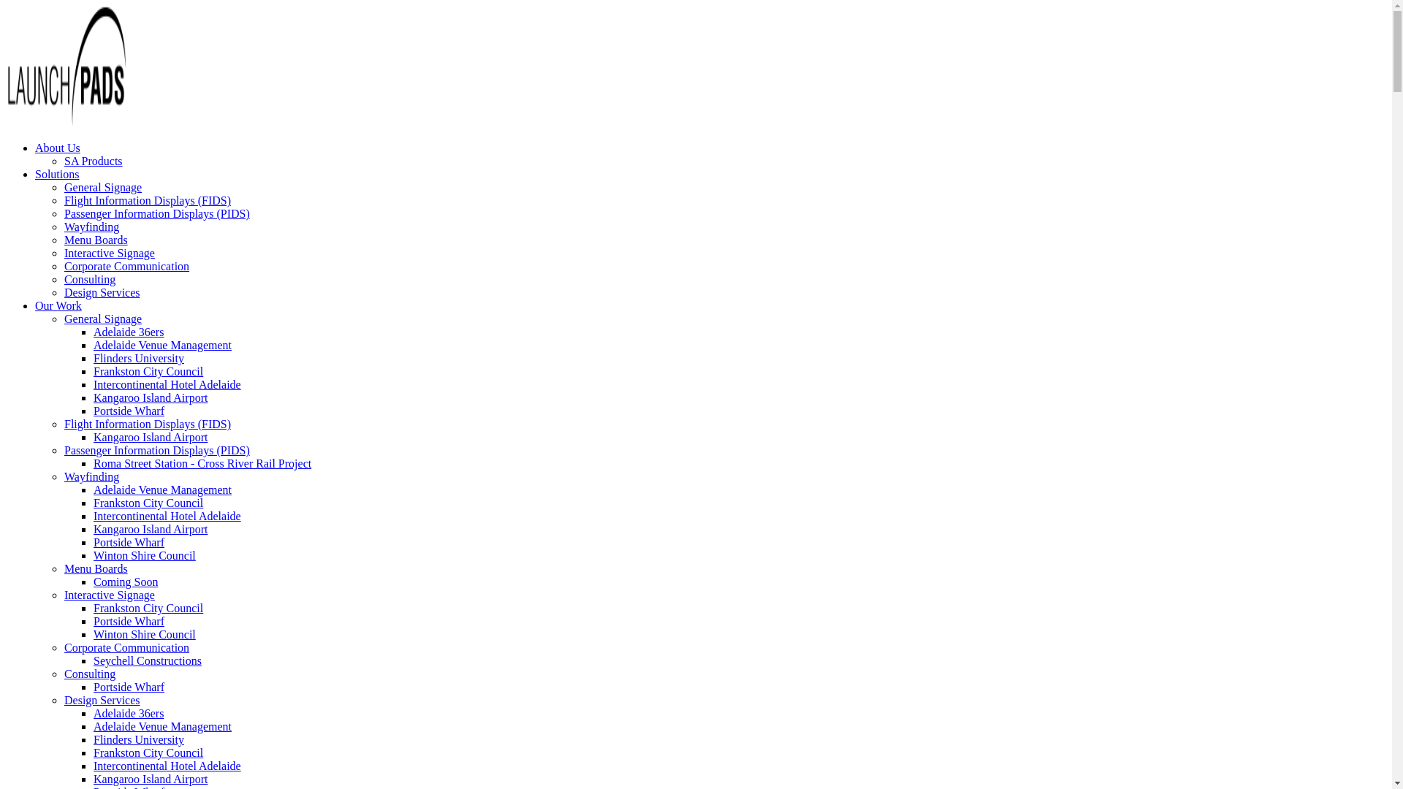 This screenshot has width=1403, height=789. What do you see at coordinates (58, 148) in the screenshot?
I see `About Us` at bounding box center [58, 148].